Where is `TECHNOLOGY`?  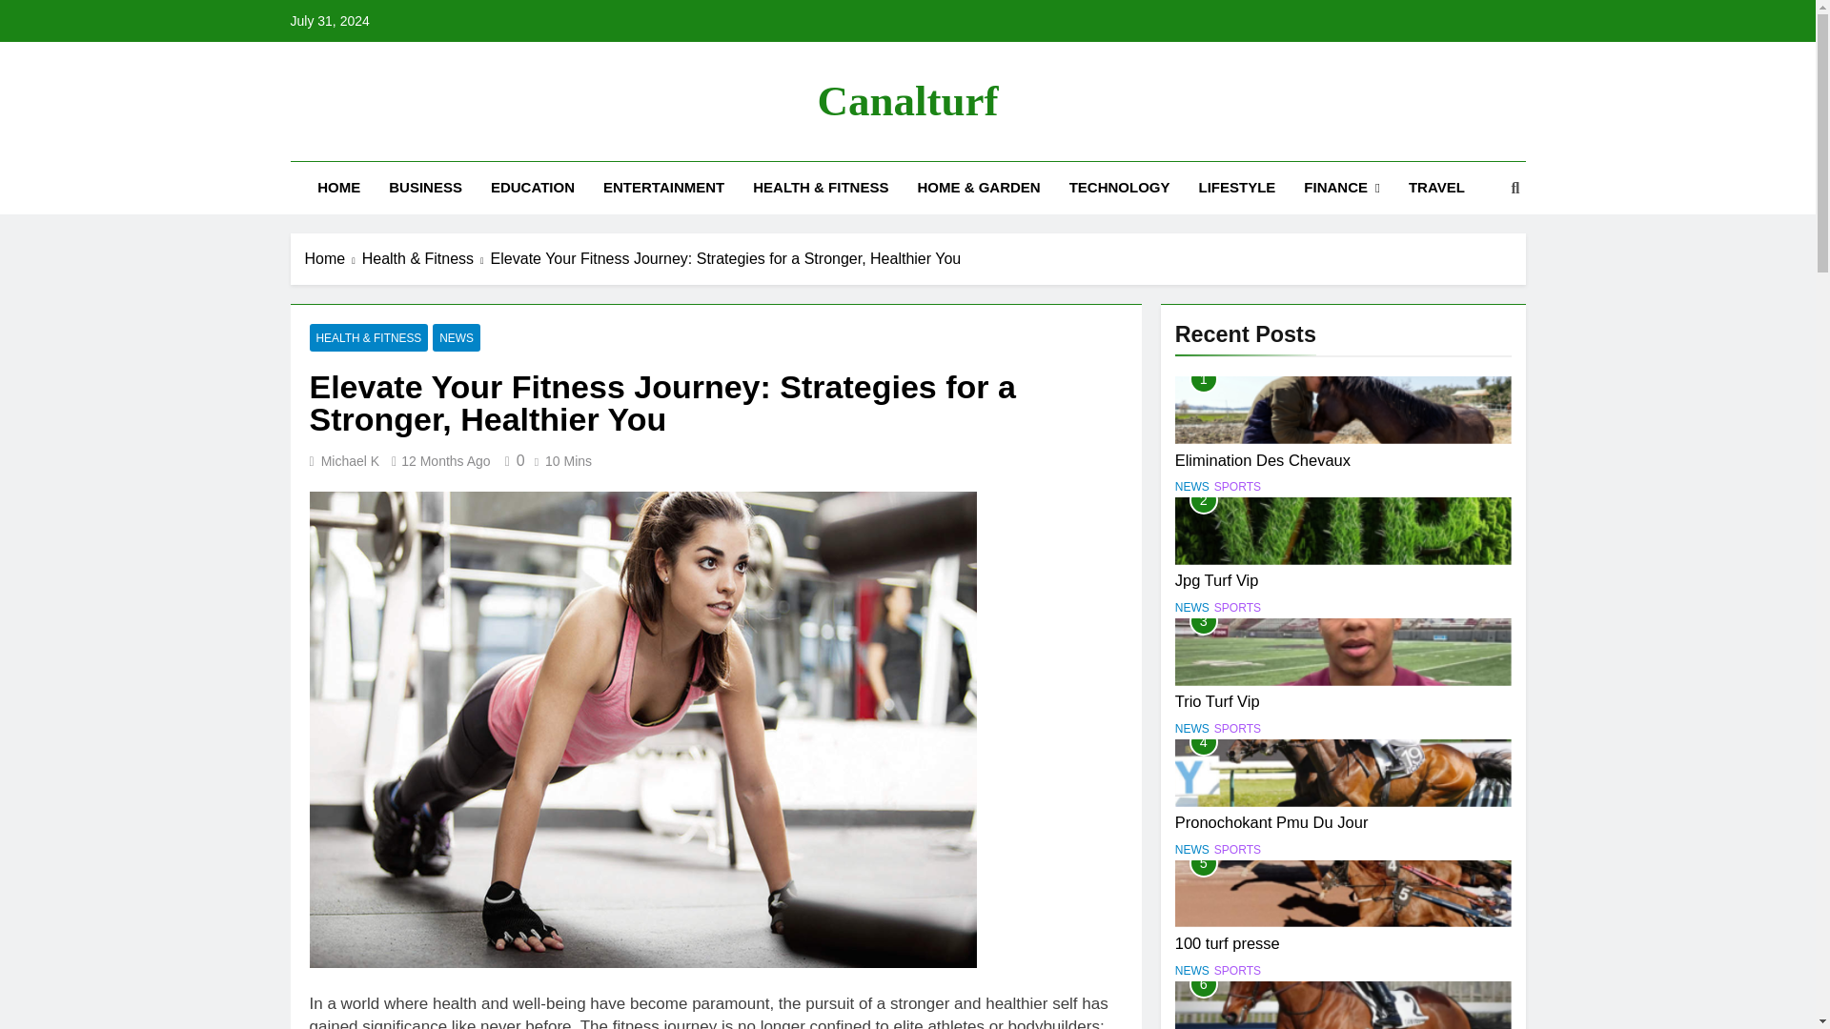 TECHNOLOGY is located at coordinates (1119, 187).